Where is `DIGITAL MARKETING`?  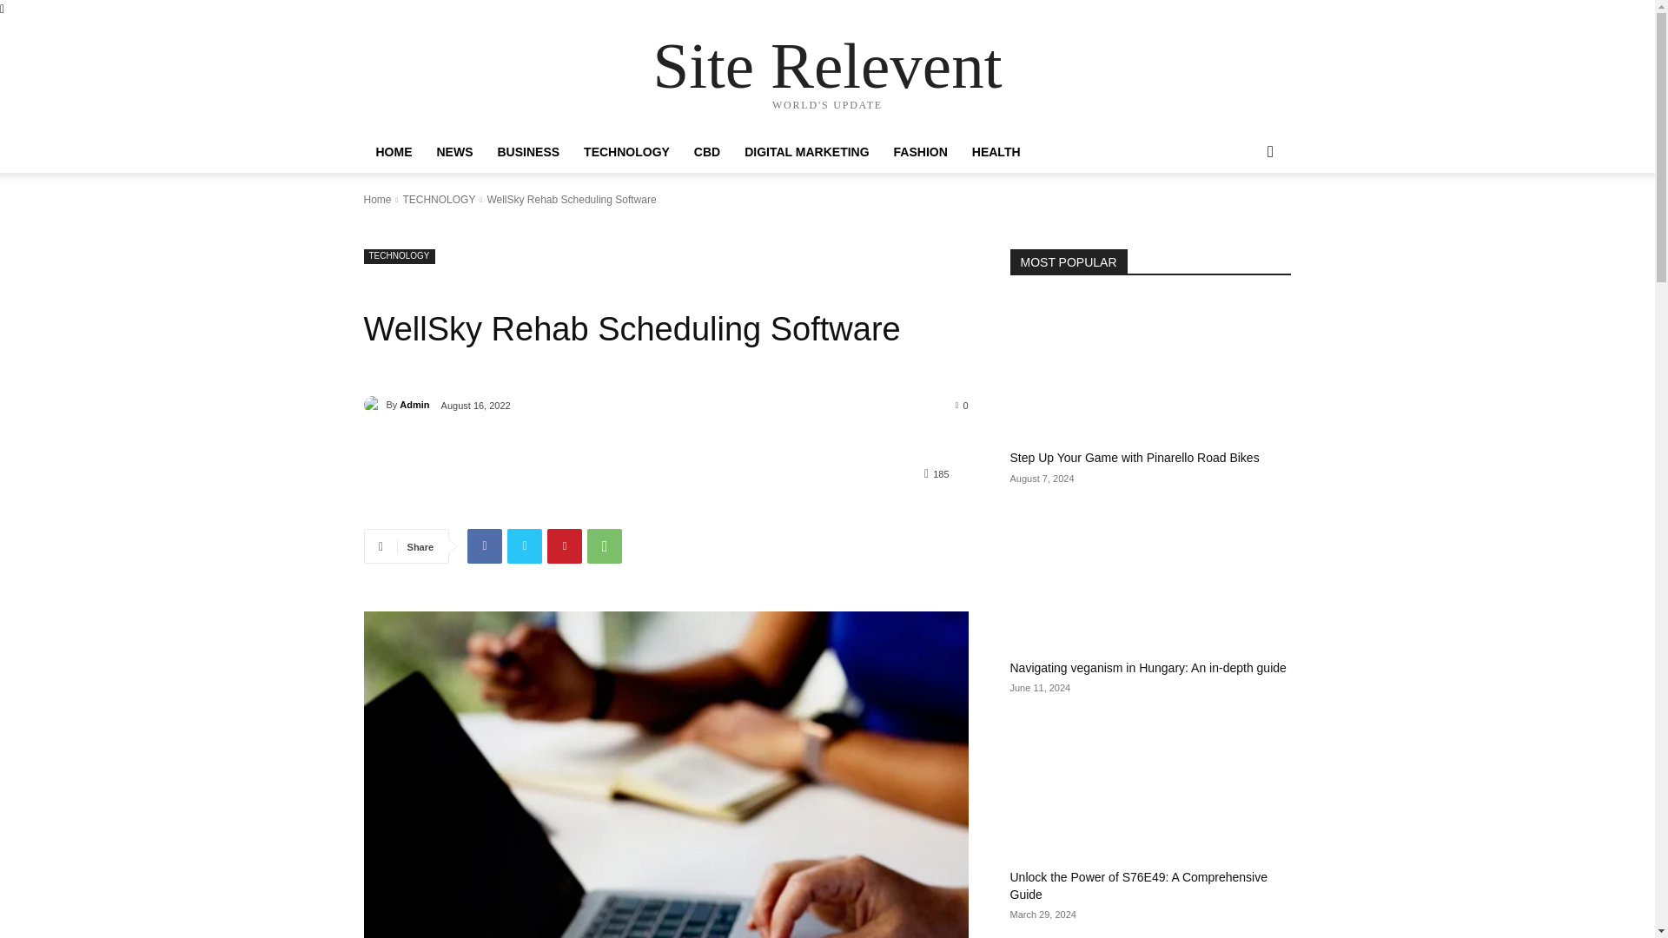
DIGITAL MARKETING is located at coordinates (806, 151).